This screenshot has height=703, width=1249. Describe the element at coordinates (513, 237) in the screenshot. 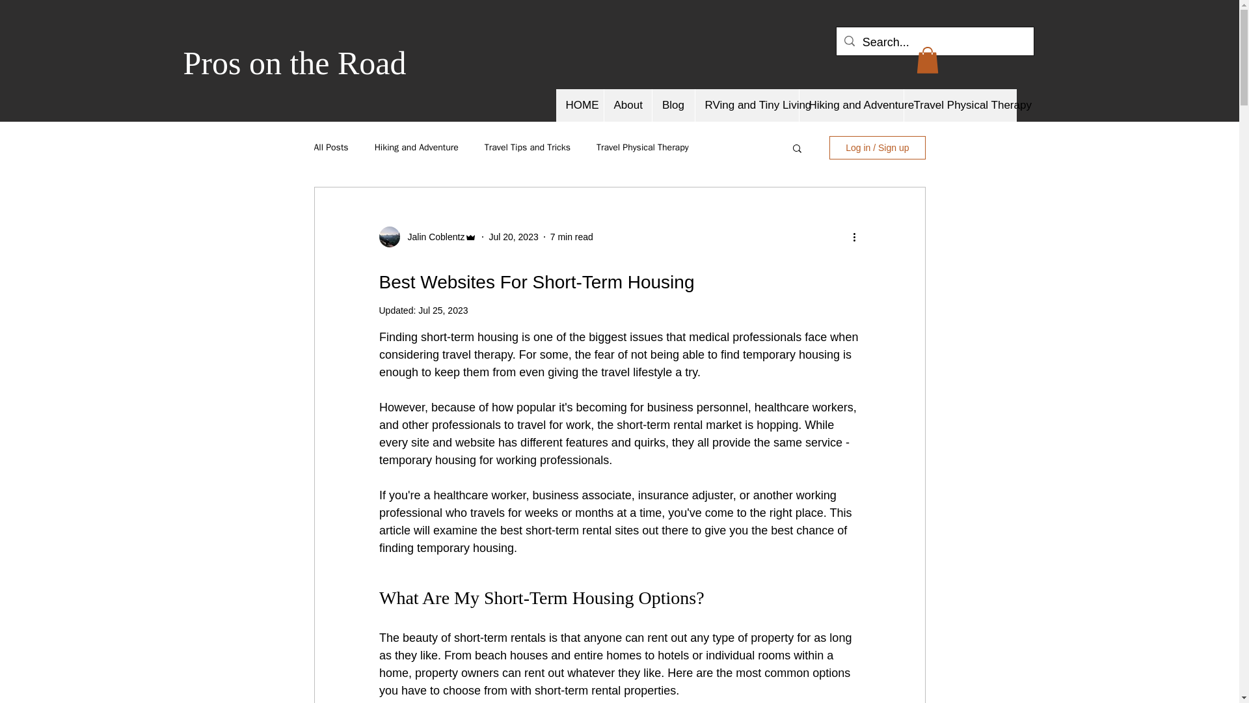

I see `Jul 20, 2023` at that location.